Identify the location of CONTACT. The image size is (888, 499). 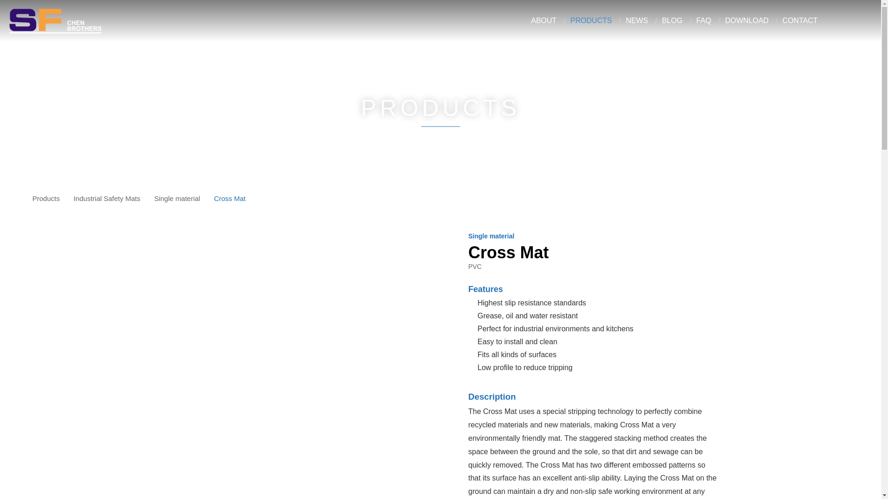
(800, 20).